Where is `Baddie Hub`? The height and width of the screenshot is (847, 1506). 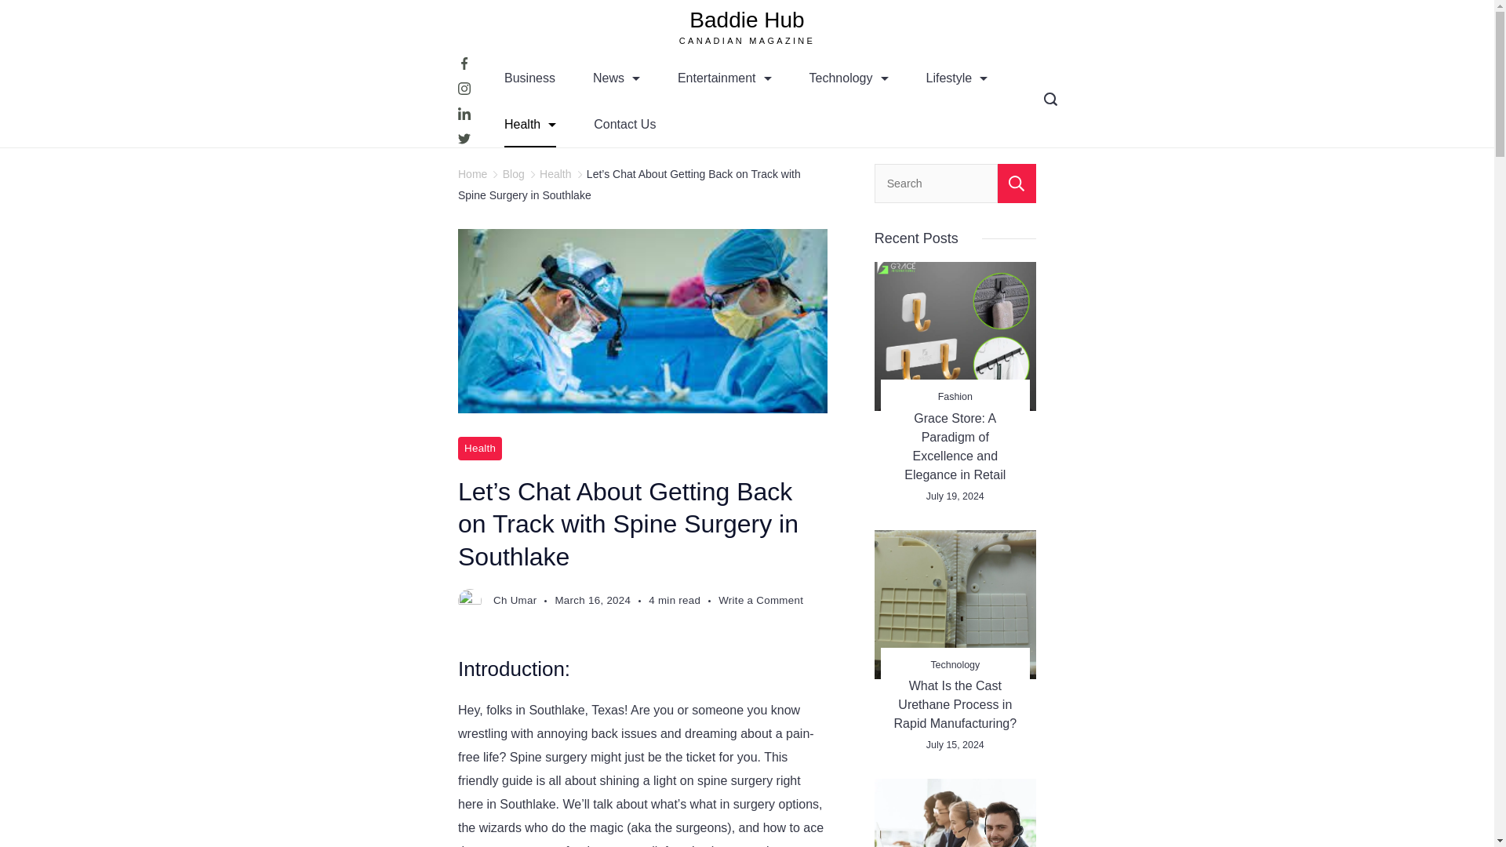 Baddie Hub is located at coordinates (747, 20).